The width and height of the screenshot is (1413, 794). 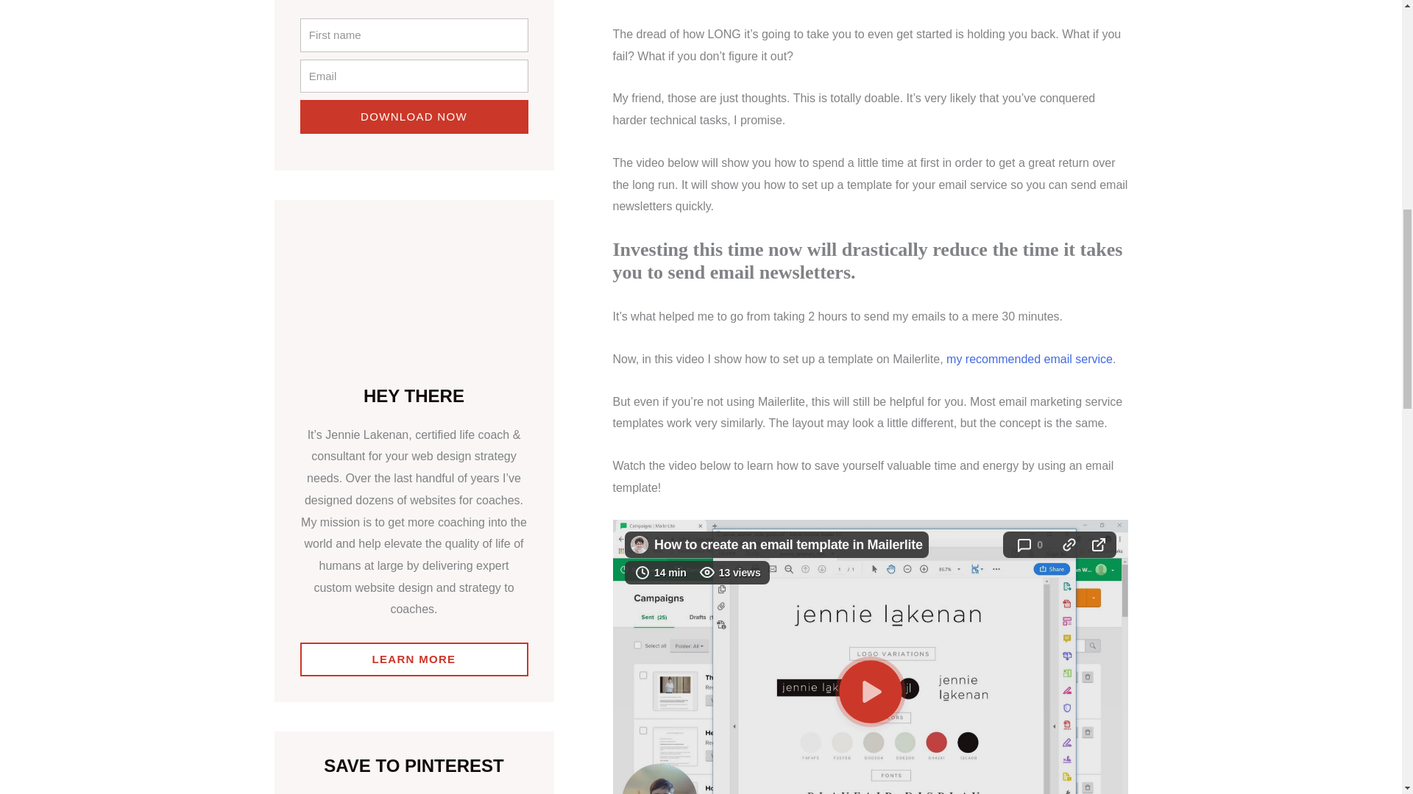 What do you see at coordinates (414, 117) in the screenshot?
I see `DOWNLOAD NOW` at bounding box center [414, 117].